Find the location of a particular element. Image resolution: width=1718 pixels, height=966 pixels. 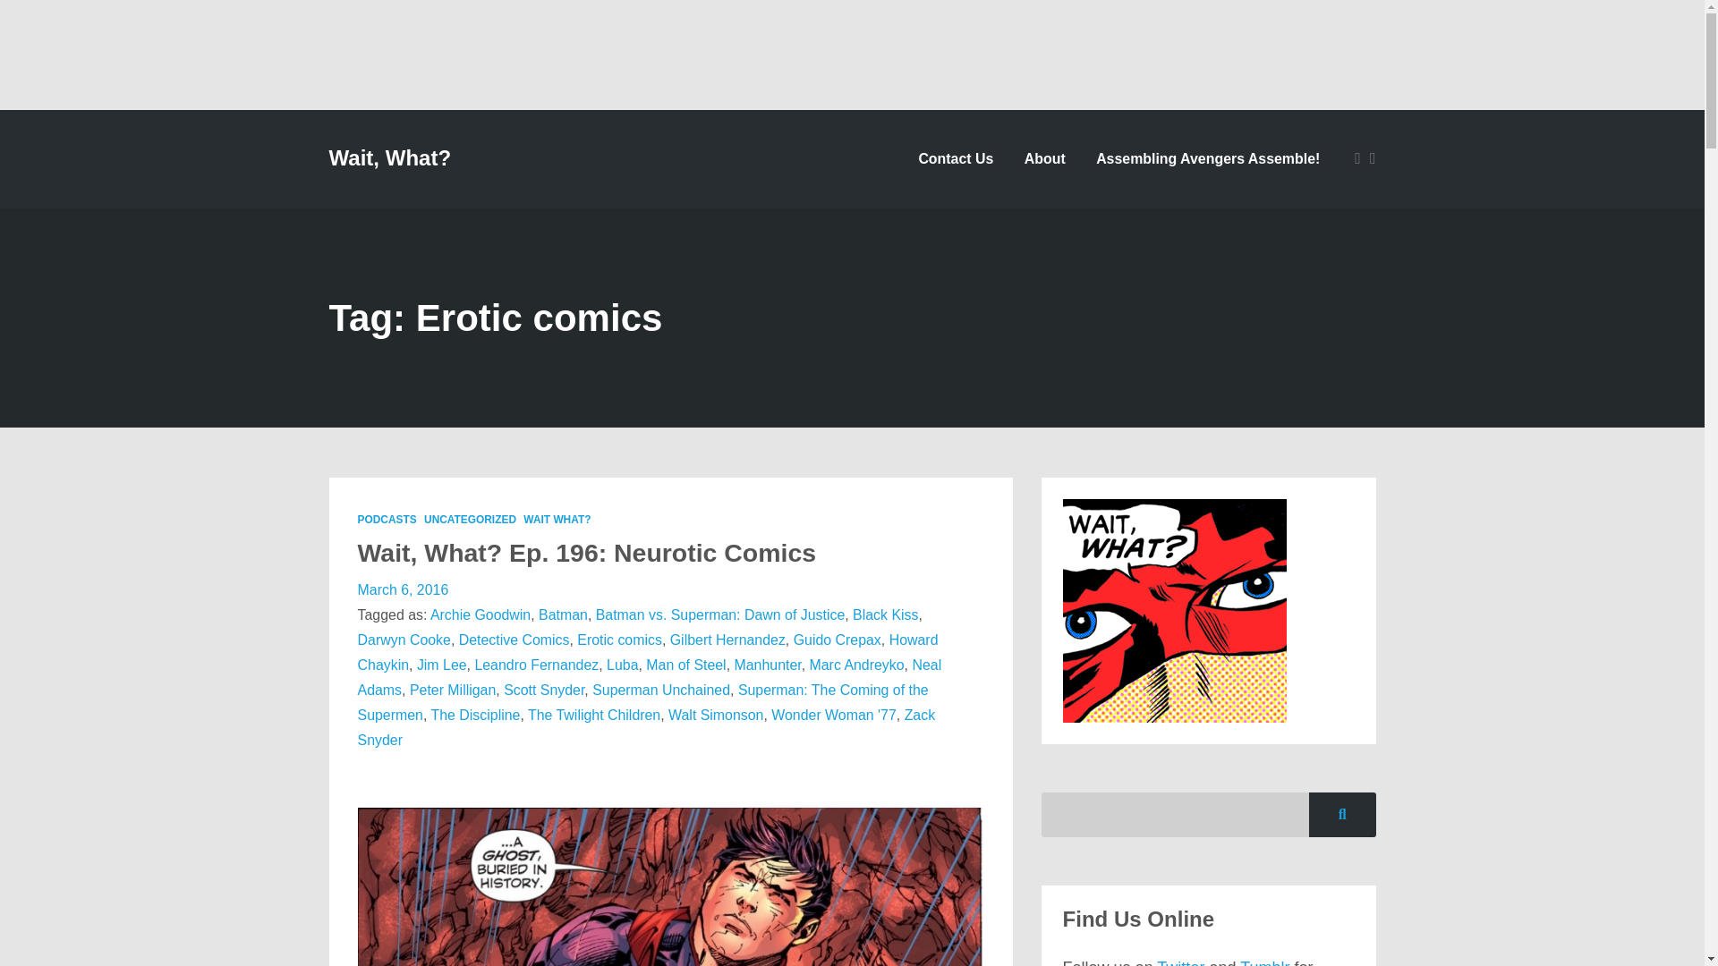

Darwyn Cooke is located at coordinates (404, 640).